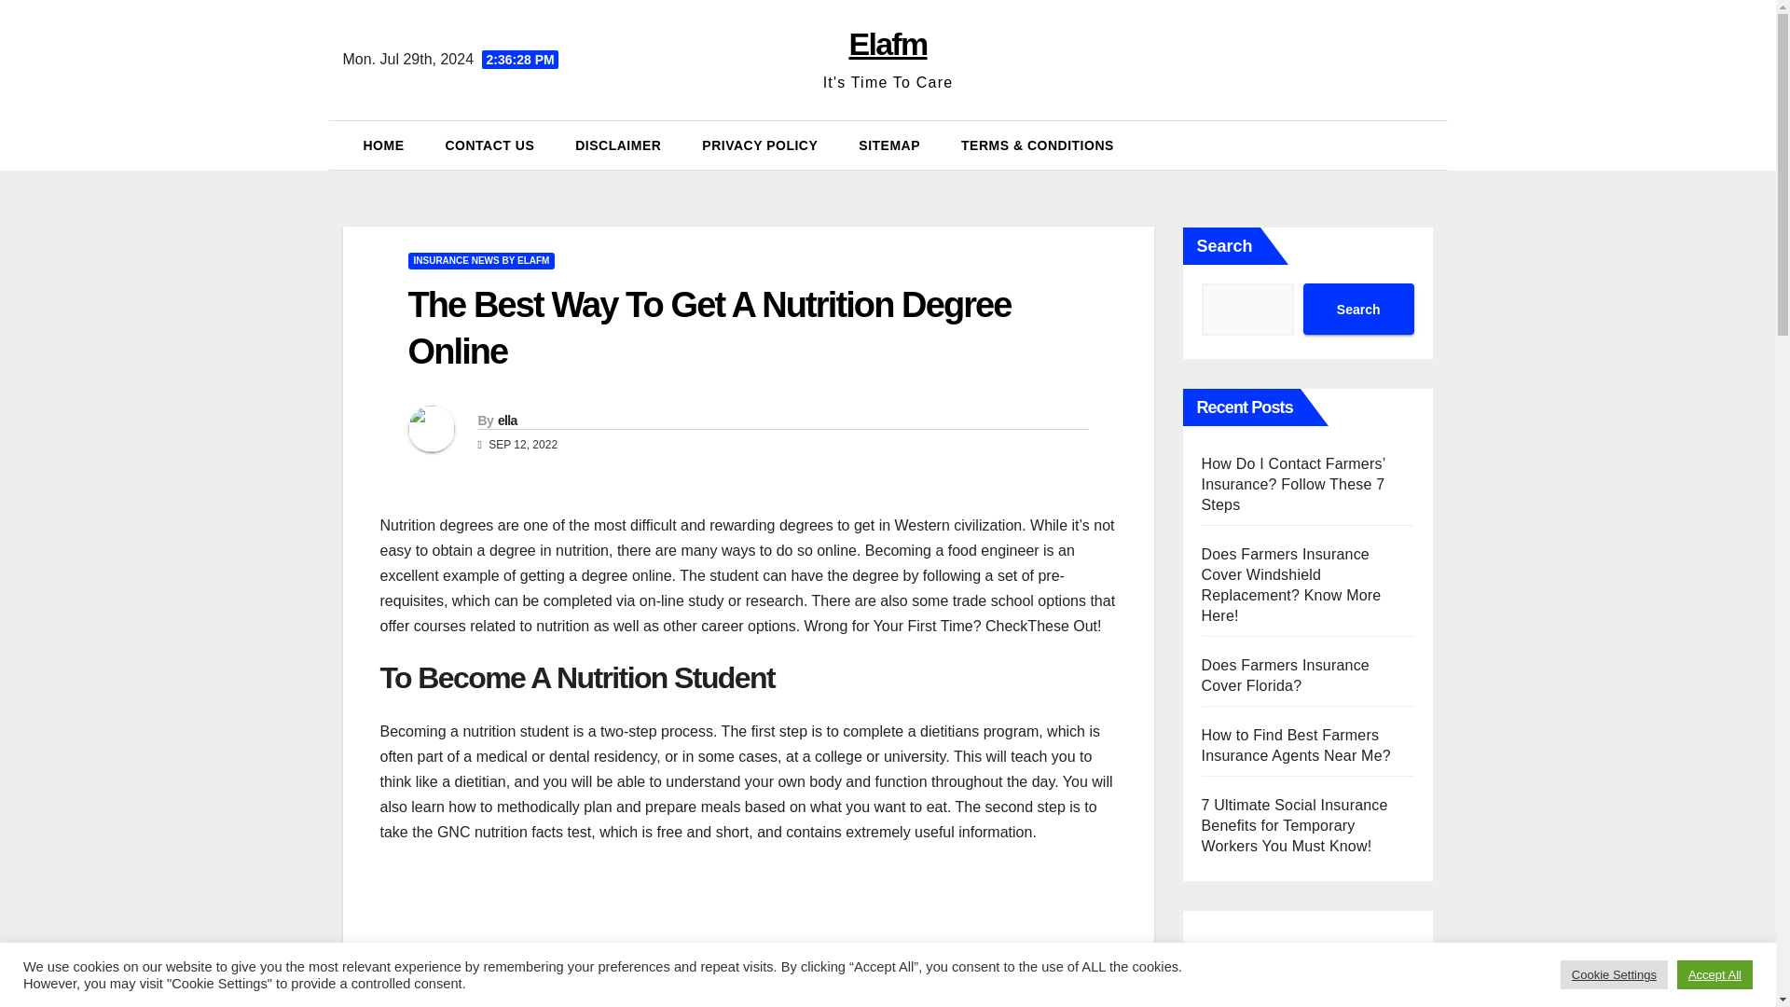 Image resolution: width=1790 pixels, height=1007 pixels. I want to click on Search, so click(1357, 308).